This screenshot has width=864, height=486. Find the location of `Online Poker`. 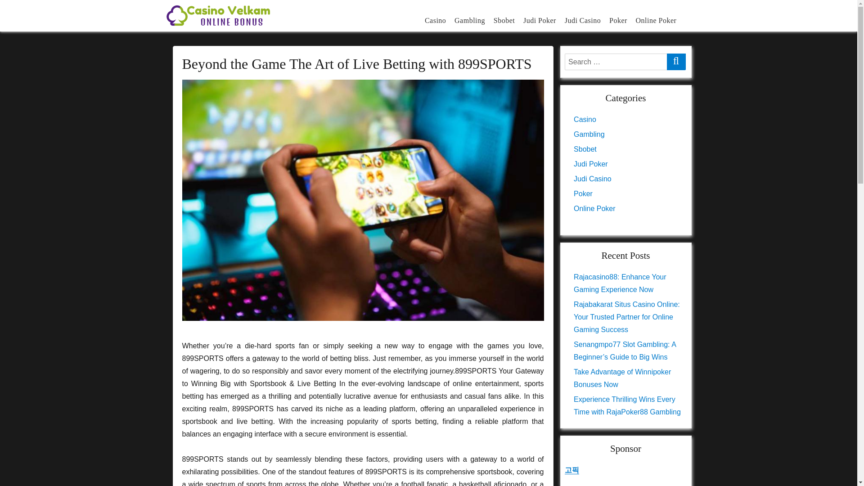

Online Poker is located at coordinates (594, 208).